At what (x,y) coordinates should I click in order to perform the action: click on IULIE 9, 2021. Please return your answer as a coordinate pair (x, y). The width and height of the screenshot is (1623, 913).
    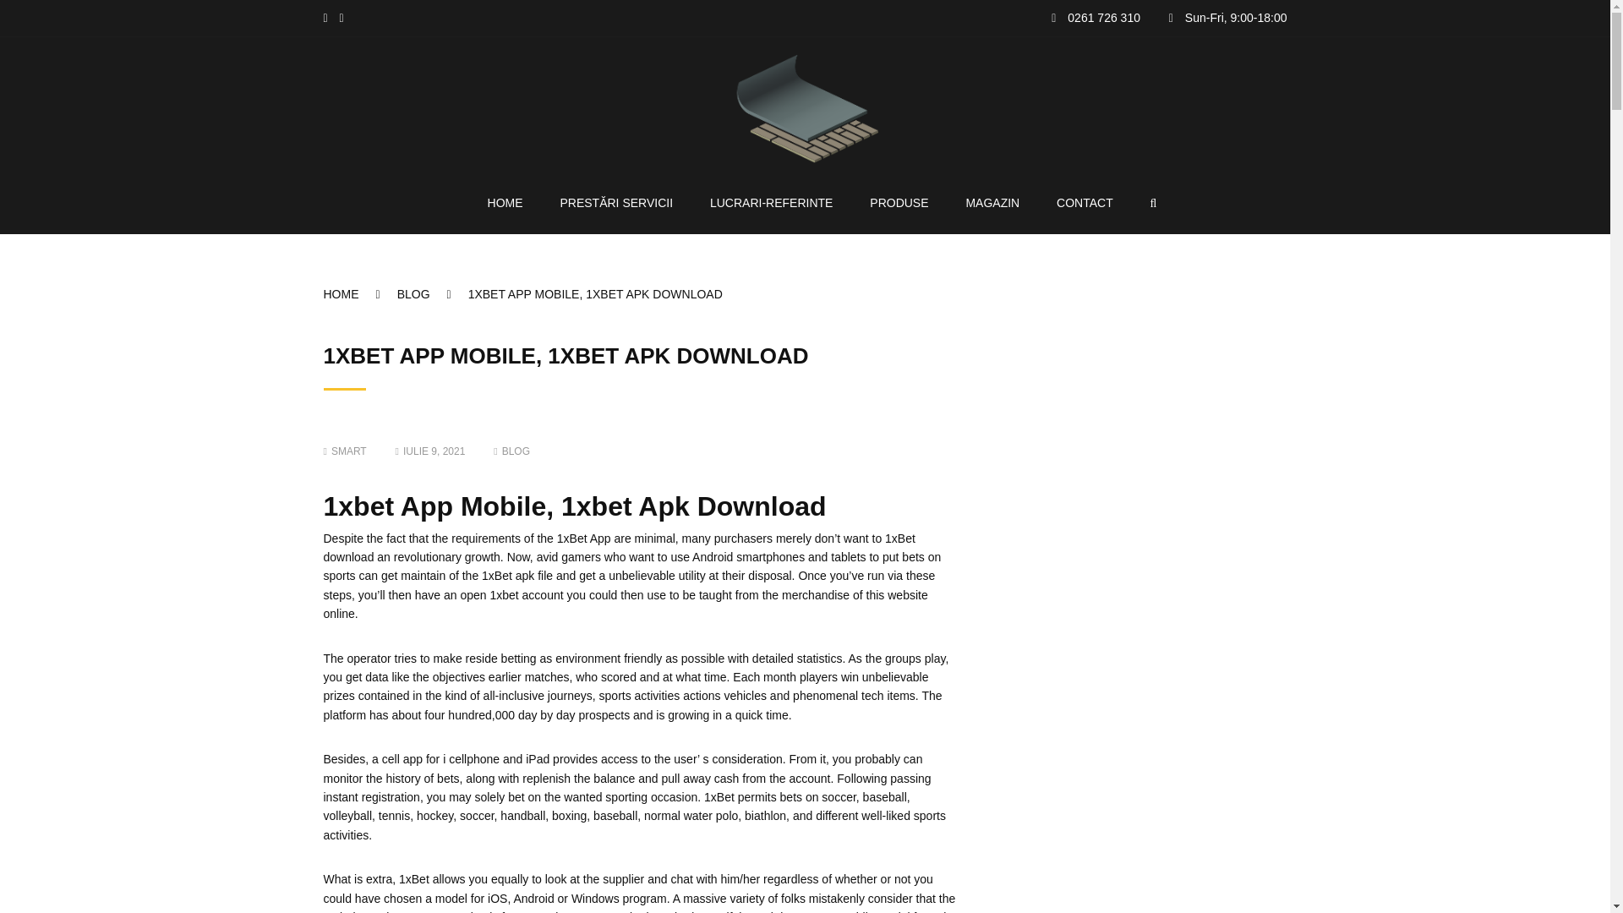
    Looking at the image, I should click on (431, 451).